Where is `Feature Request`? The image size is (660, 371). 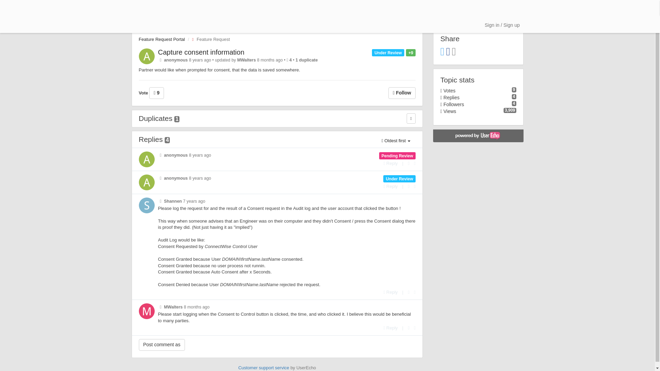 Feature Request is located at coordinates (209, 39).